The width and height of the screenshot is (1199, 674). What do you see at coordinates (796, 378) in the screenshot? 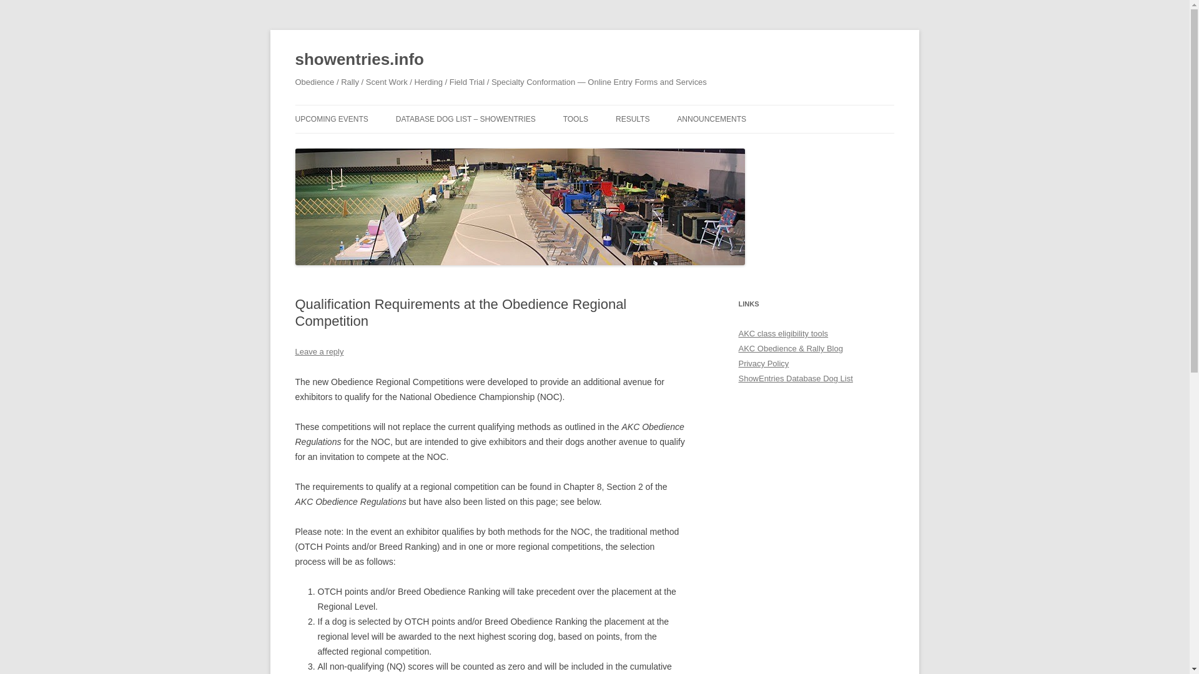
I see `Searchable list of all dogs in the Showentries database.` at bounding box center [796, 378].